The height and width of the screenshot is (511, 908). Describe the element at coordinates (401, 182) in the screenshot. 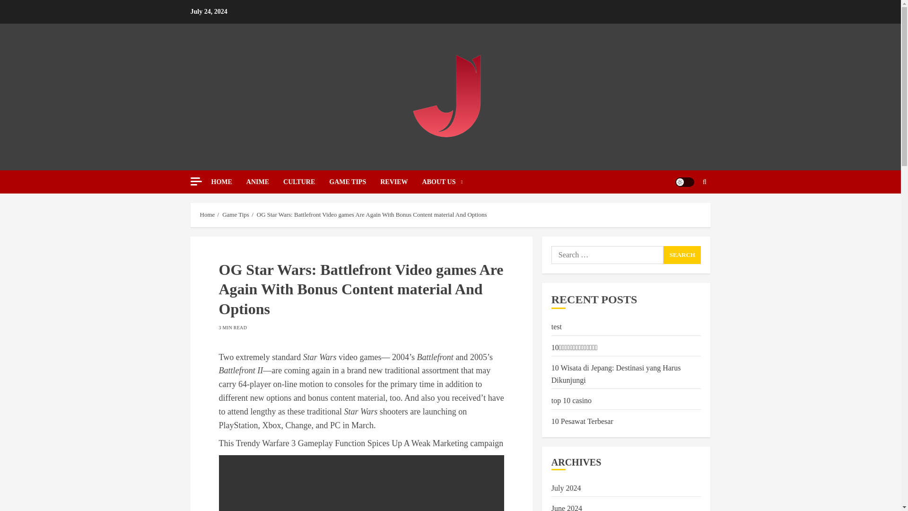

I see `REVIEW` at that location.